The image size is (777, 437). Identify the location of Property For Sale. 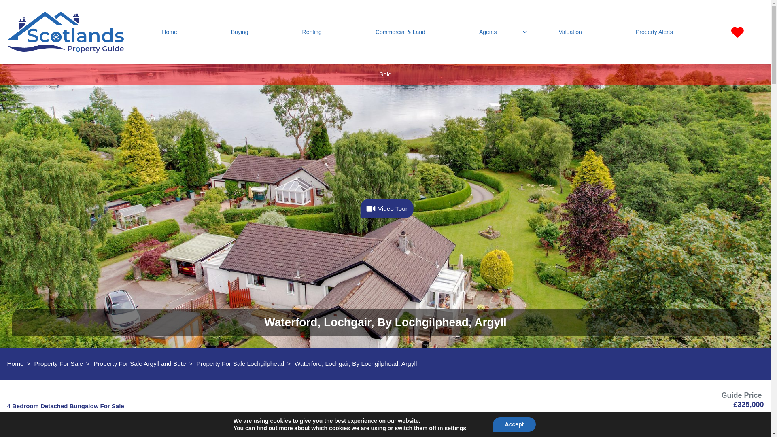
(58, 363).